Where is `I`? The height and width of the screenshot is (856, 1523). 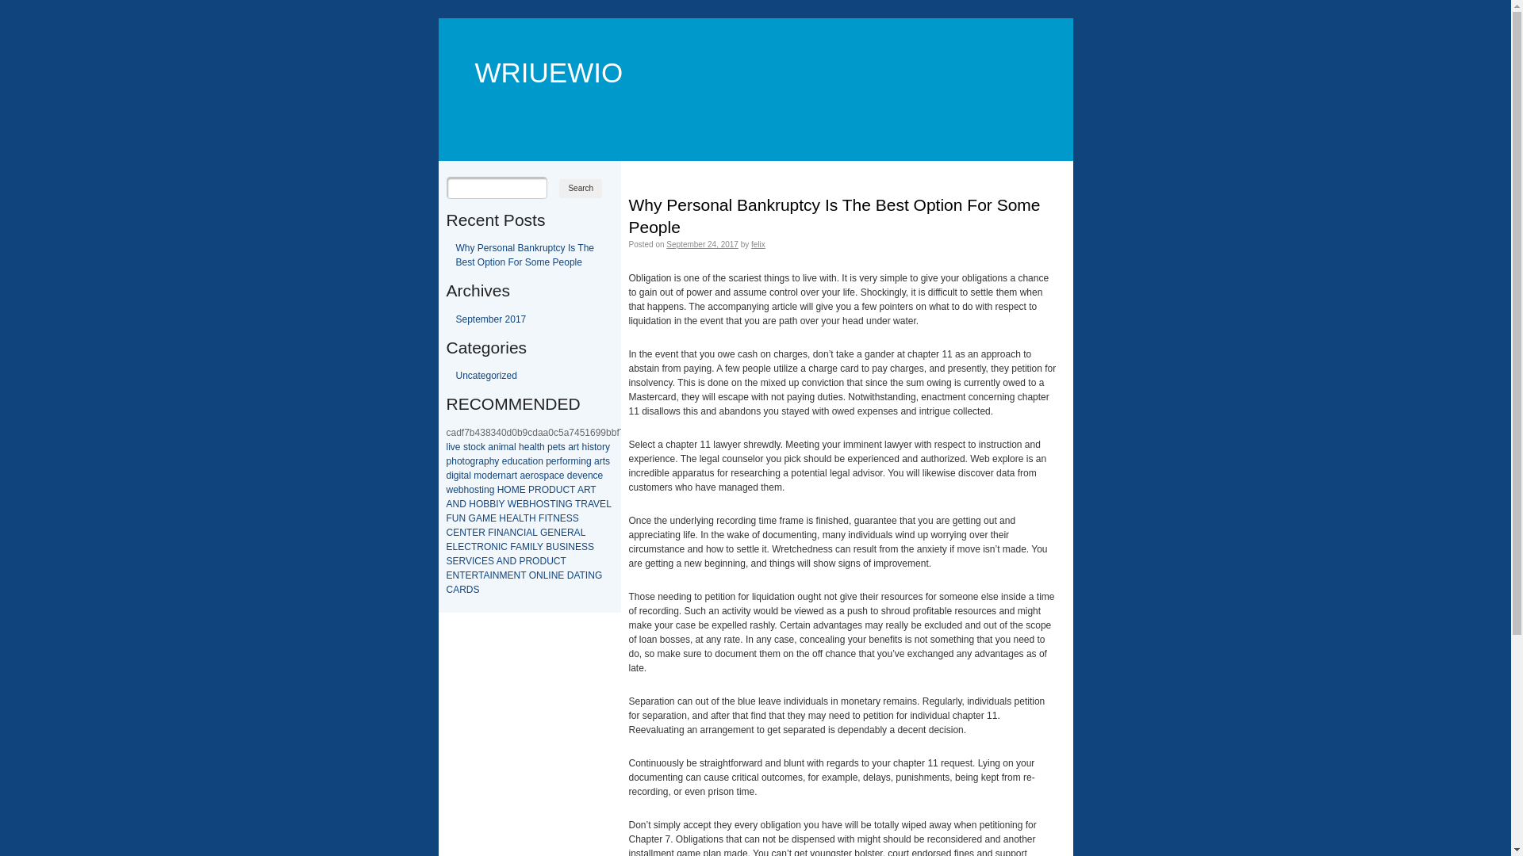
I is located at coordinates (531, 547).